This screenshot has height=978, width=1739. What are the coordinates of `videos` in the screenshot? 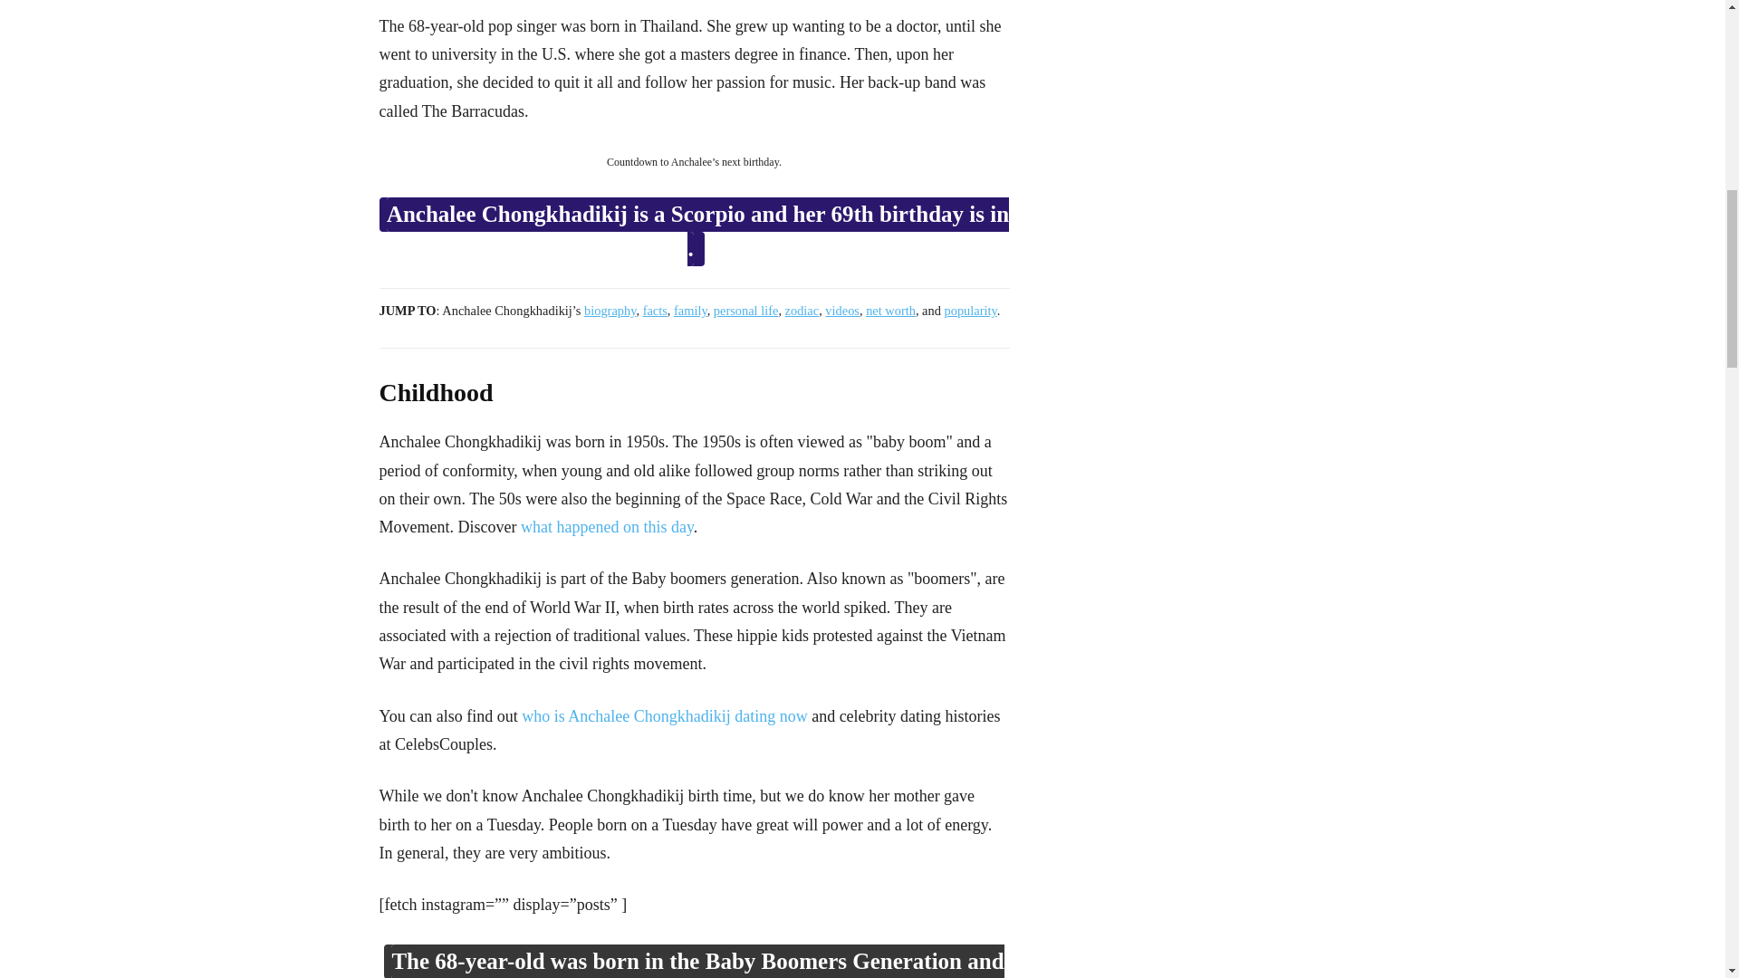 It's located at (841, 310).